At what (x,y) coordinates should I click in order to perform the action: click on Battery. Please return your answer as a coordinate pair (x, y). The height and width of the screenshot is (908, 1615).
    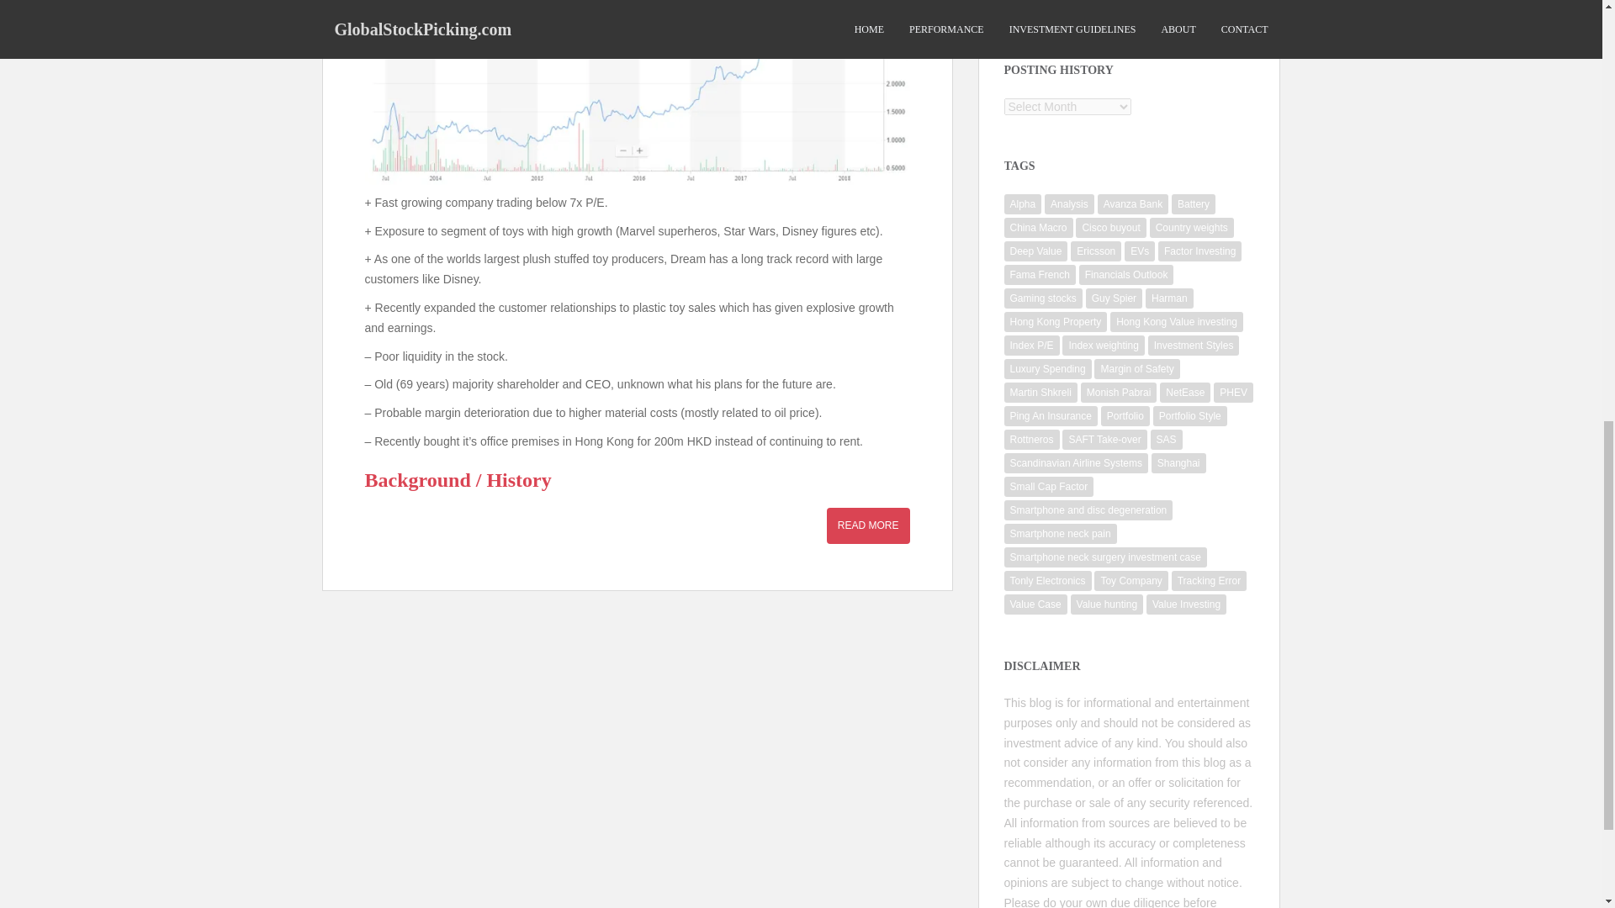
    Looking at the image, I should click on (1194, 203).